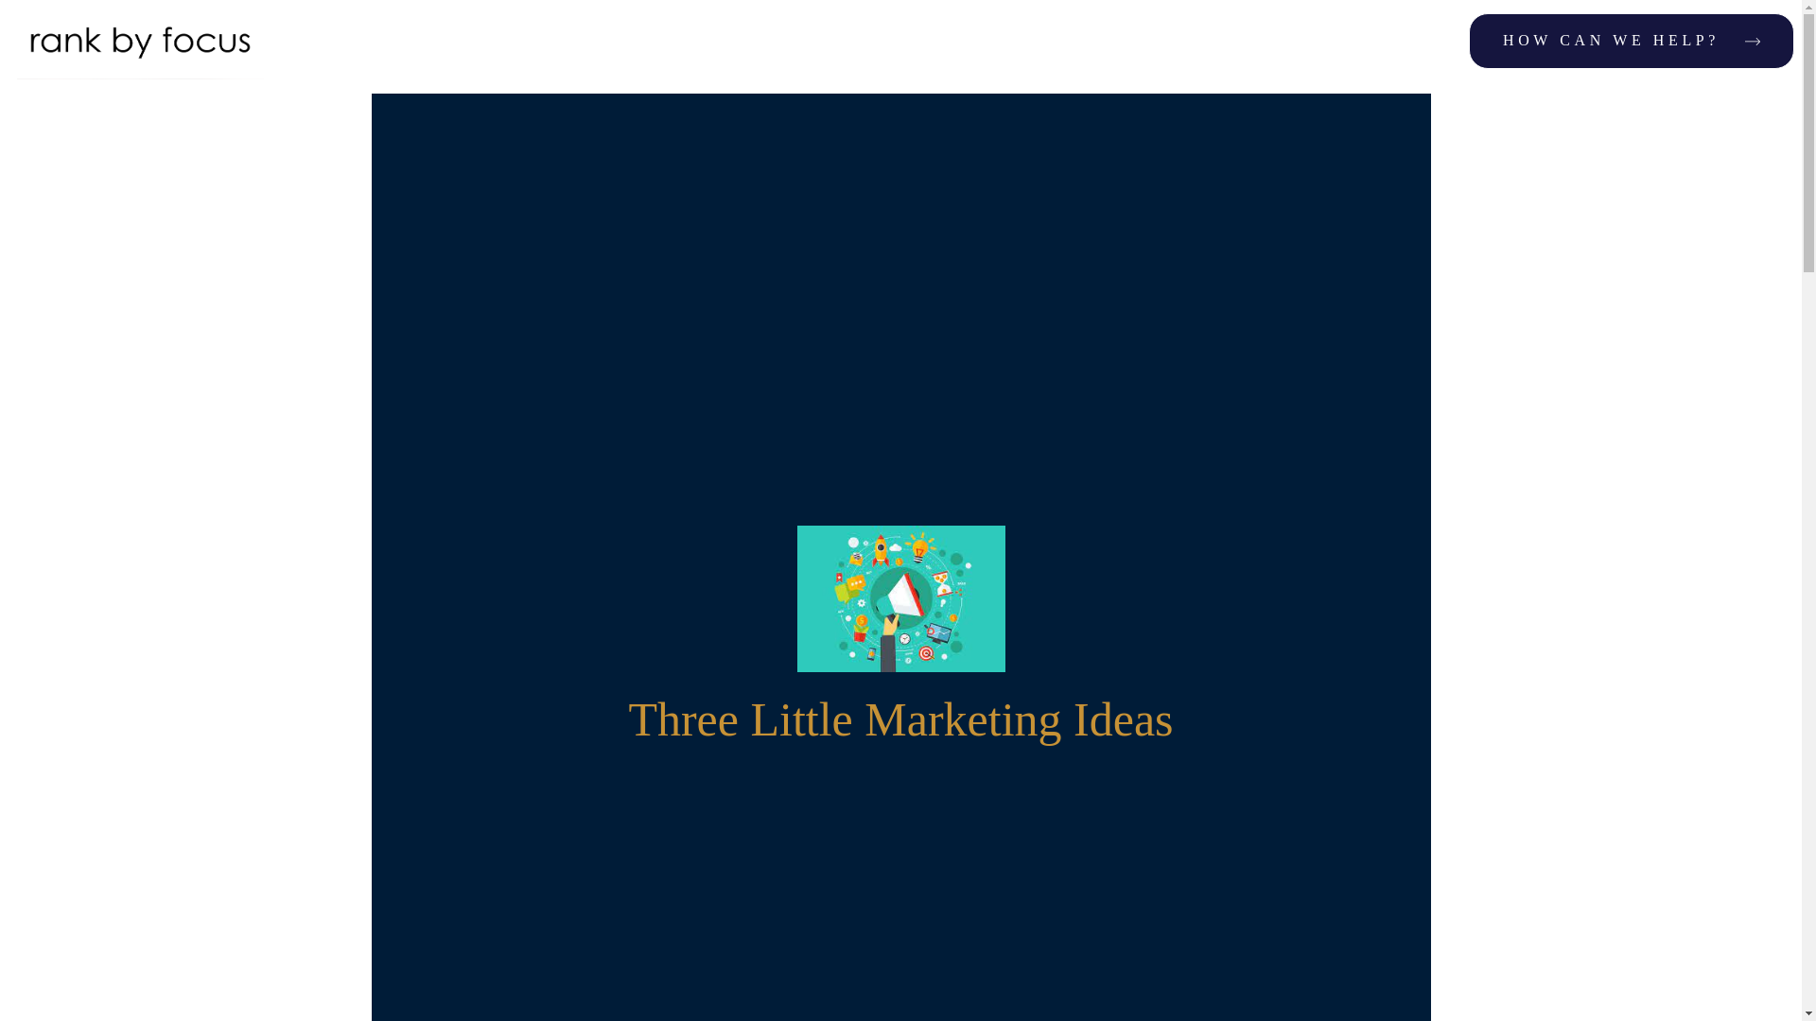 This screenshot has height=1021, width=1816. I want to click on Three Little Marketing Ideas, so click(899, 718).